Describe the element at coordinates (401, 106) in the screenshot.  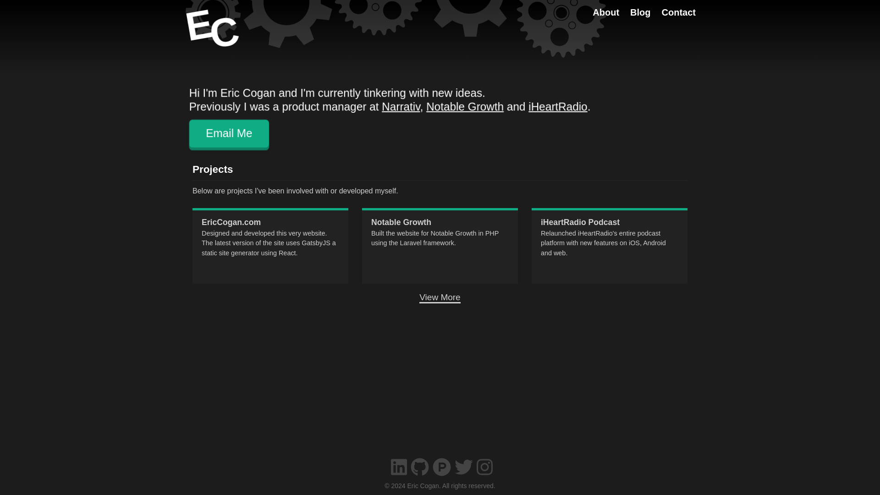
I see `Narrativ` at that location.